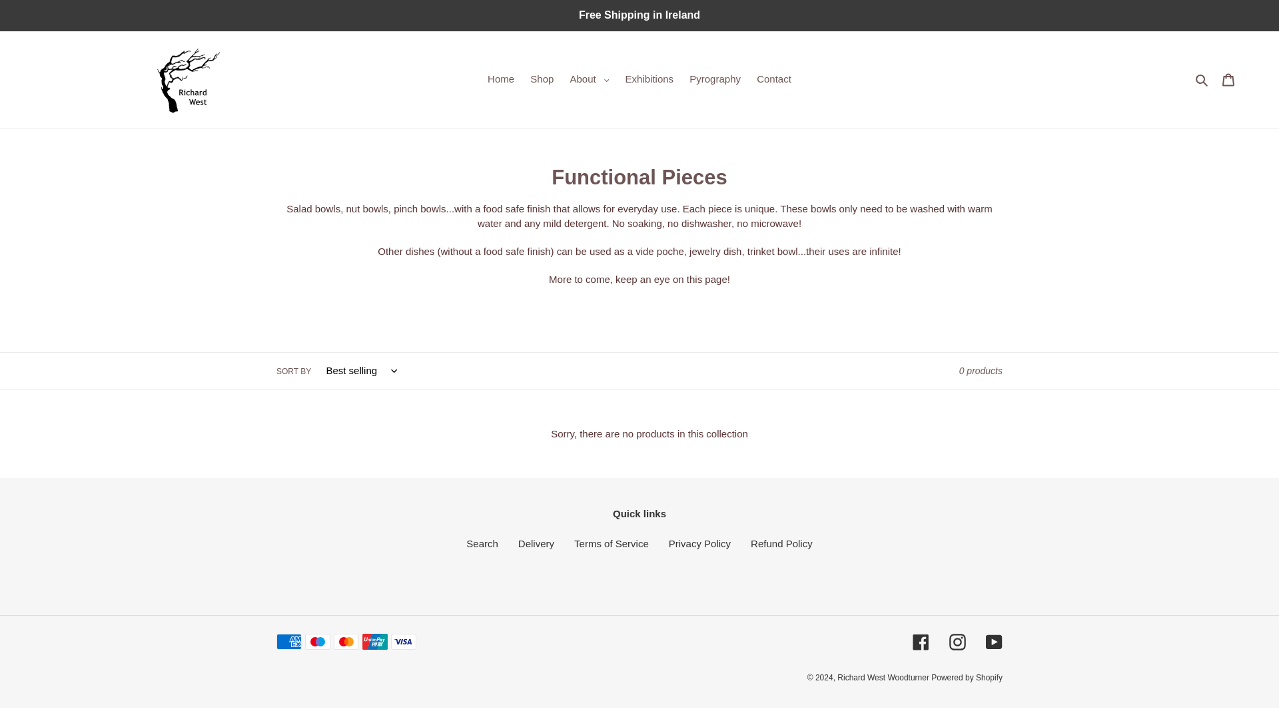 This screenshot has width=1279, height=719. Describe the element at coordinates (482, 543) in the screenshot. I see `Search` at that location.